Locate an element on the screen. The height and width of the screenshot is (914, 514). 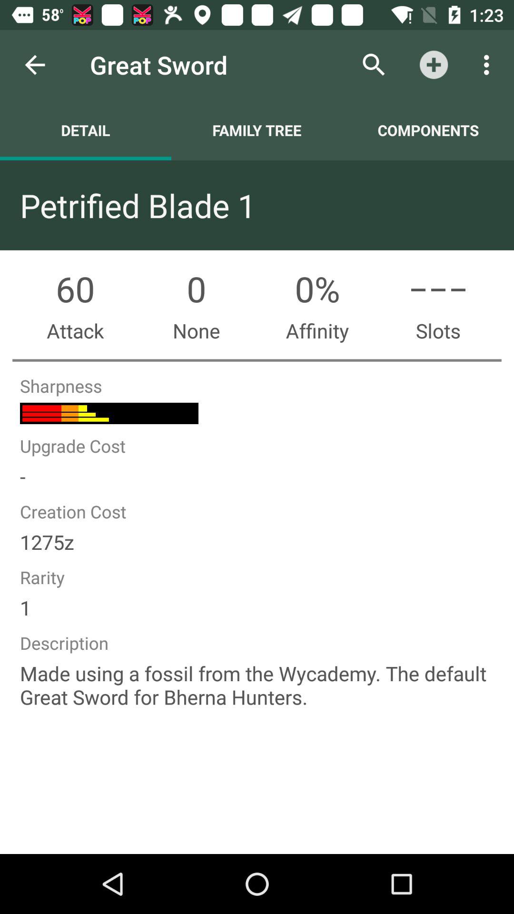
select icon to the right of family tree app is located at coordinates (374, 65).